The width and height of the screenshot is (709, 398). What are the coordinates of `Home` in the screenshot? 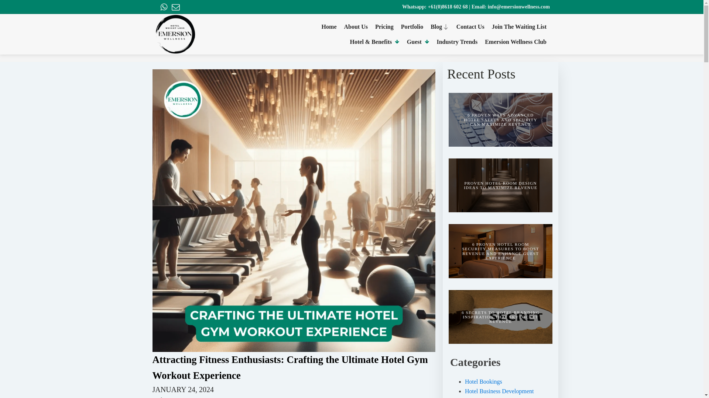 It's located at (331, 27).